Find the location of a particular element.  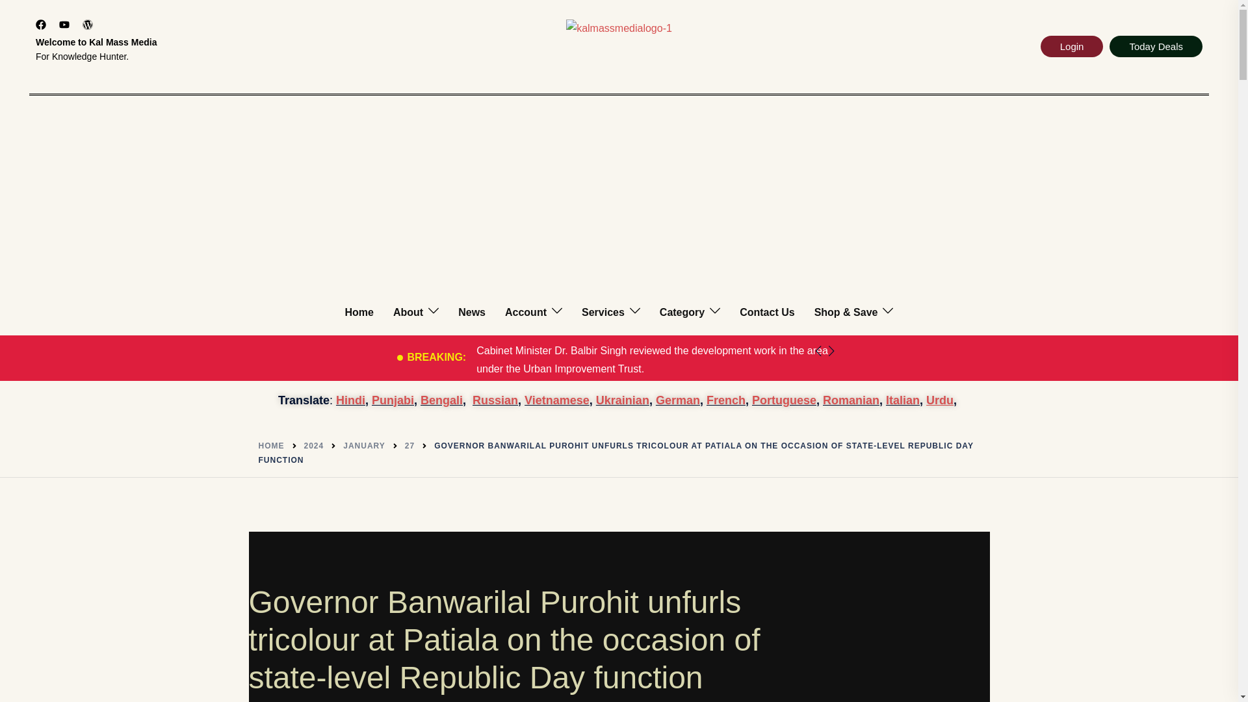

Account is located at coordinates (525, 312).